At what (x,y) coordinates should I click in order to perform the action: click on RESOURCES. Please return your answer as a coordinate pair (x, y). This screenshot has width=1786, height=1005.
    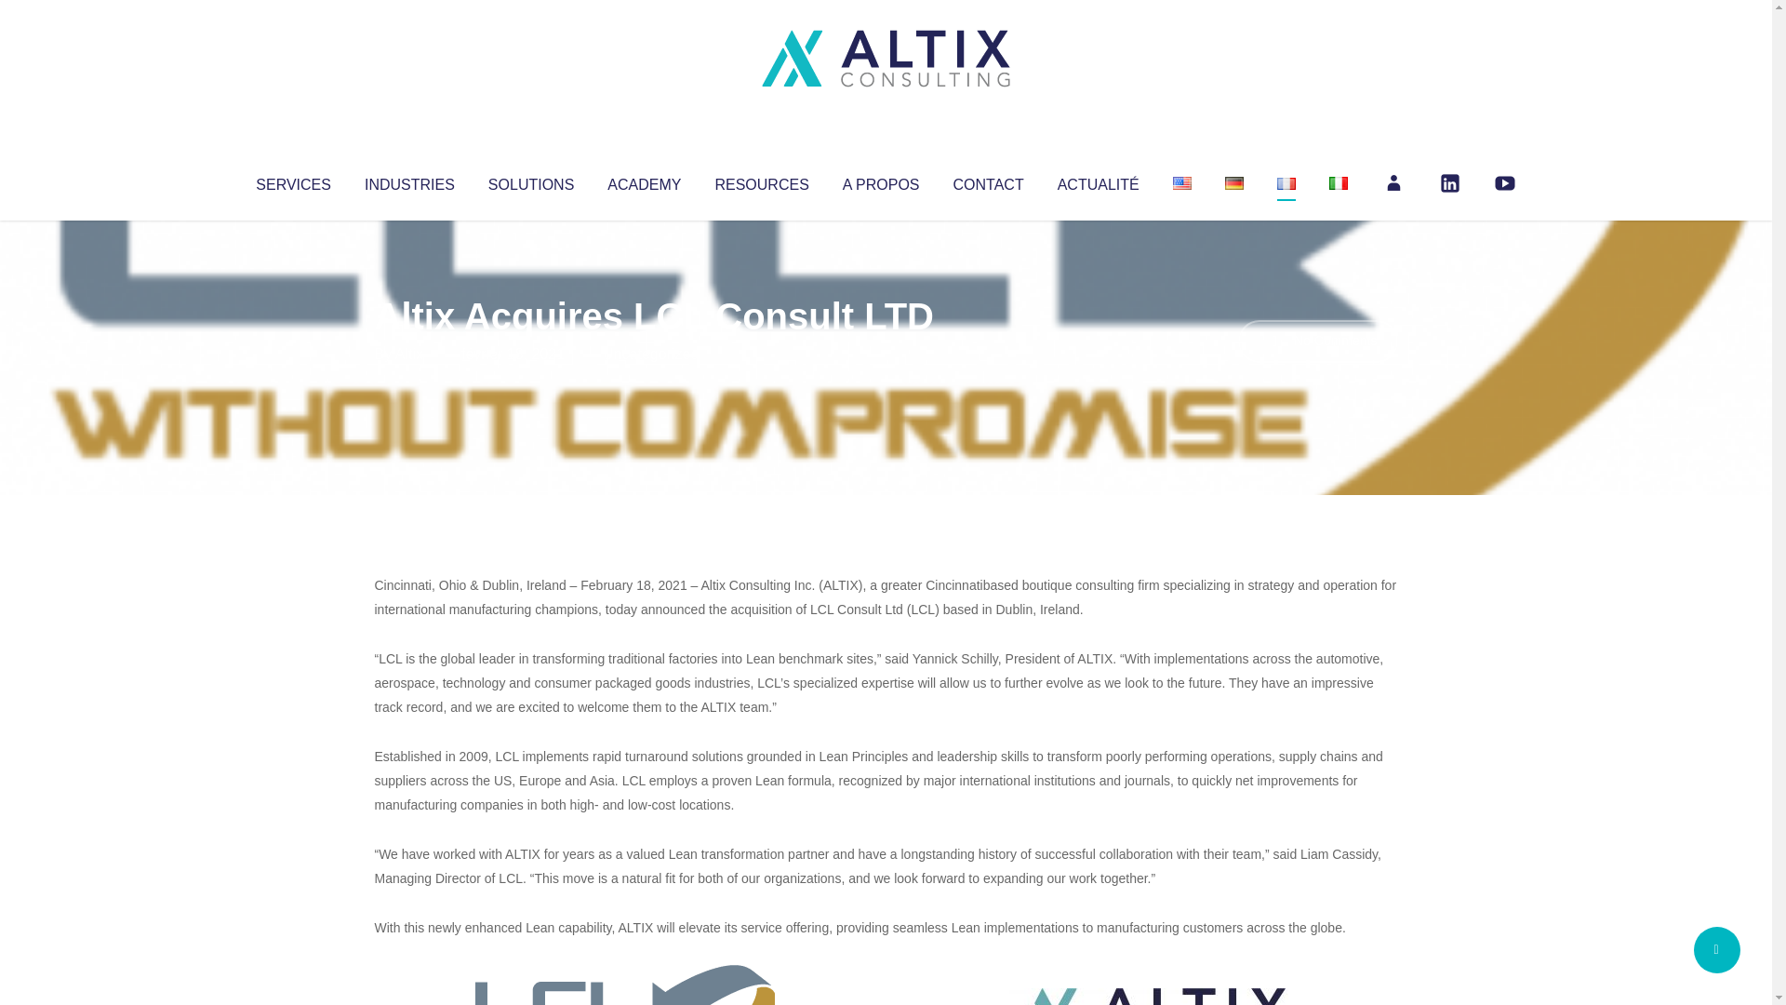
    Looking at the image, I should click on (761, 181).